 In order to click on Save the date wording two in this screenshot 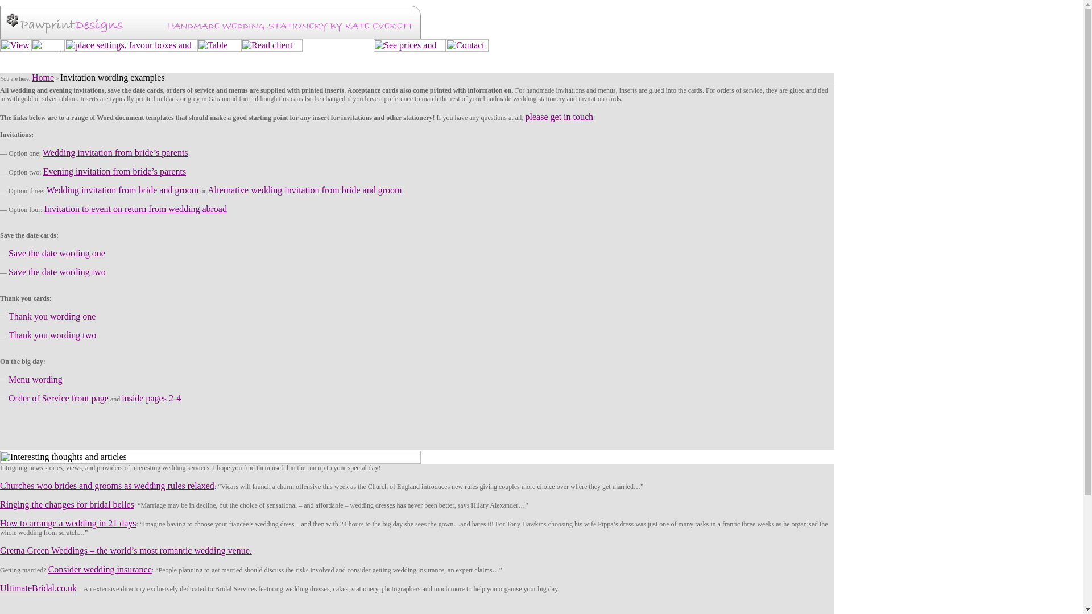, I will do `click(57, 272)`.